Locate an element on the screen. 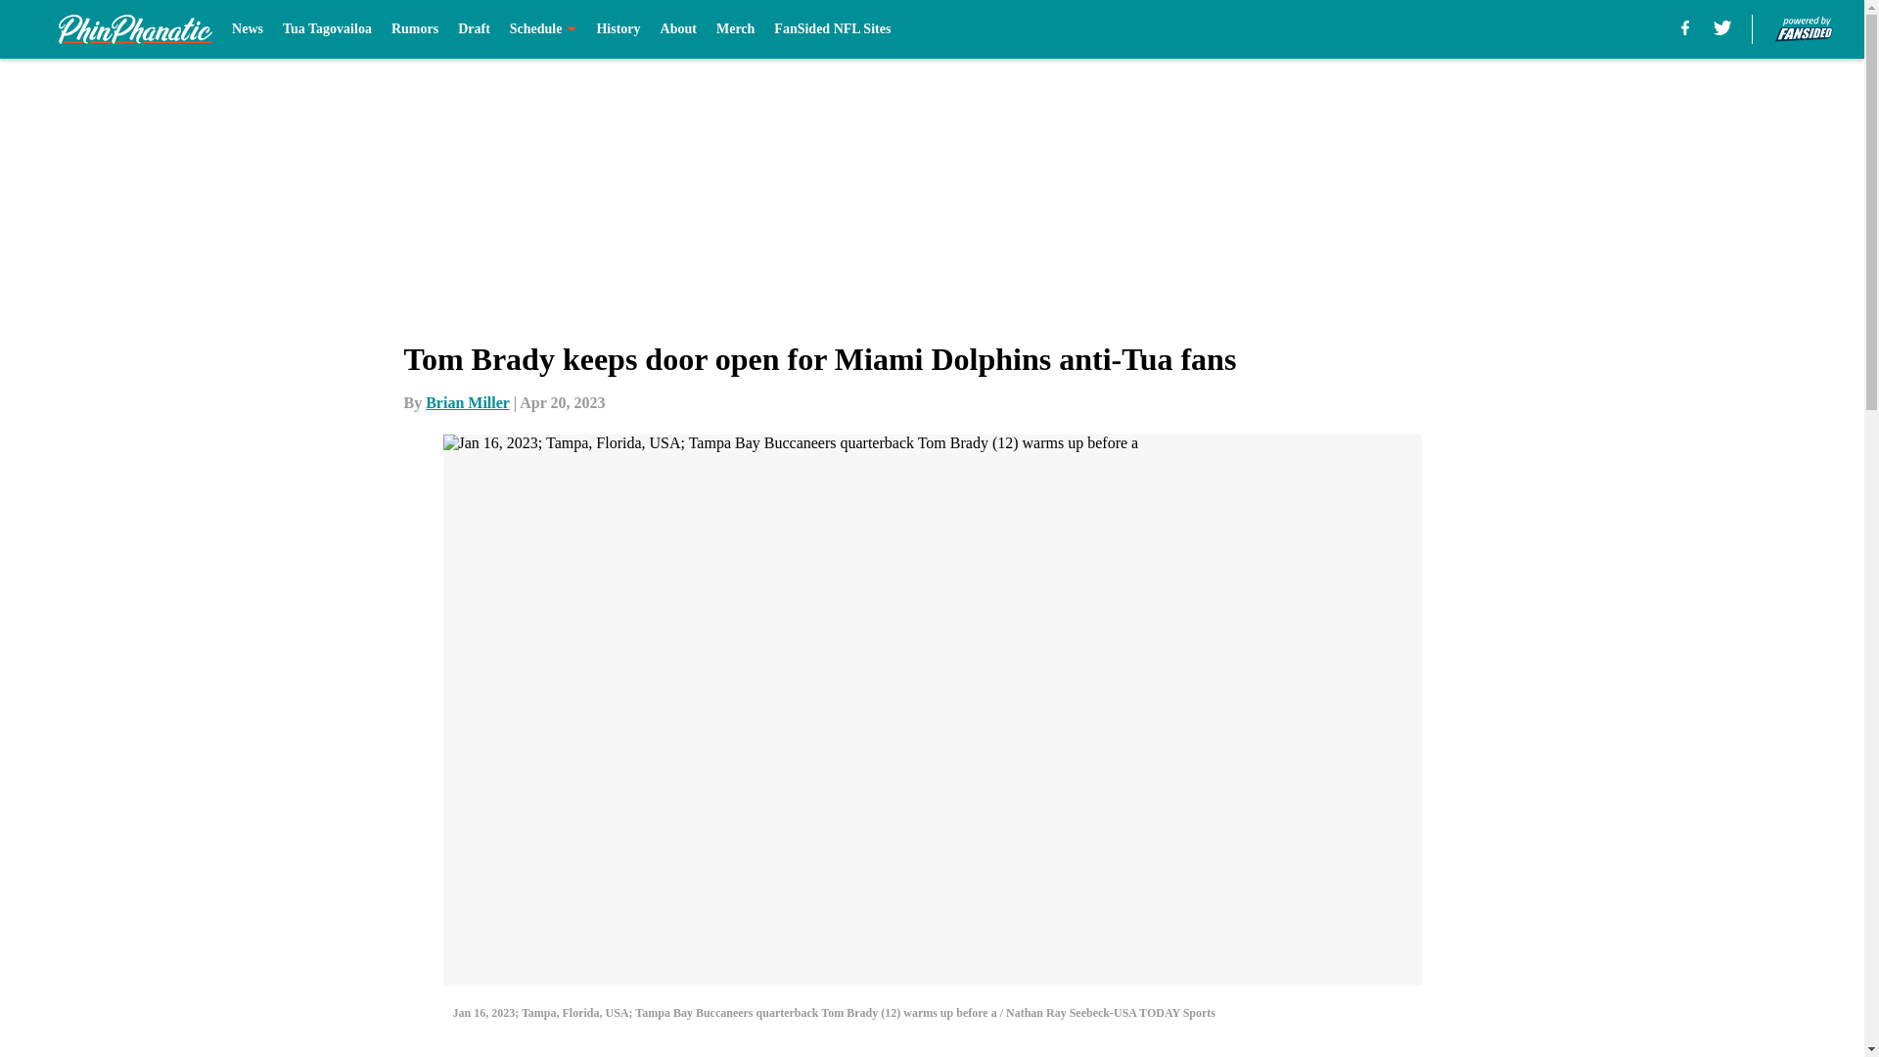 This screenshot has width=1879, height=1057. Merch is located at coordinates (735, 29).